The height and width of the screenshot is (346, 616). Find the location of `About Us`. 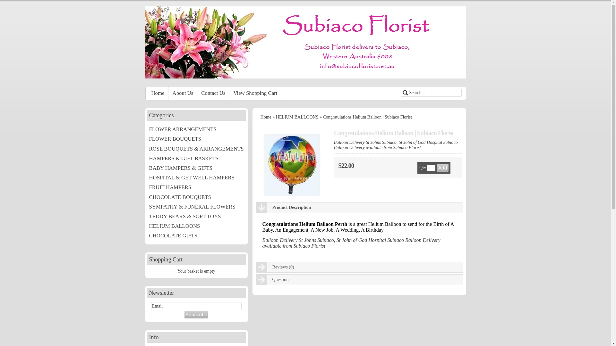

About Us is located at coordinates (183, 93).